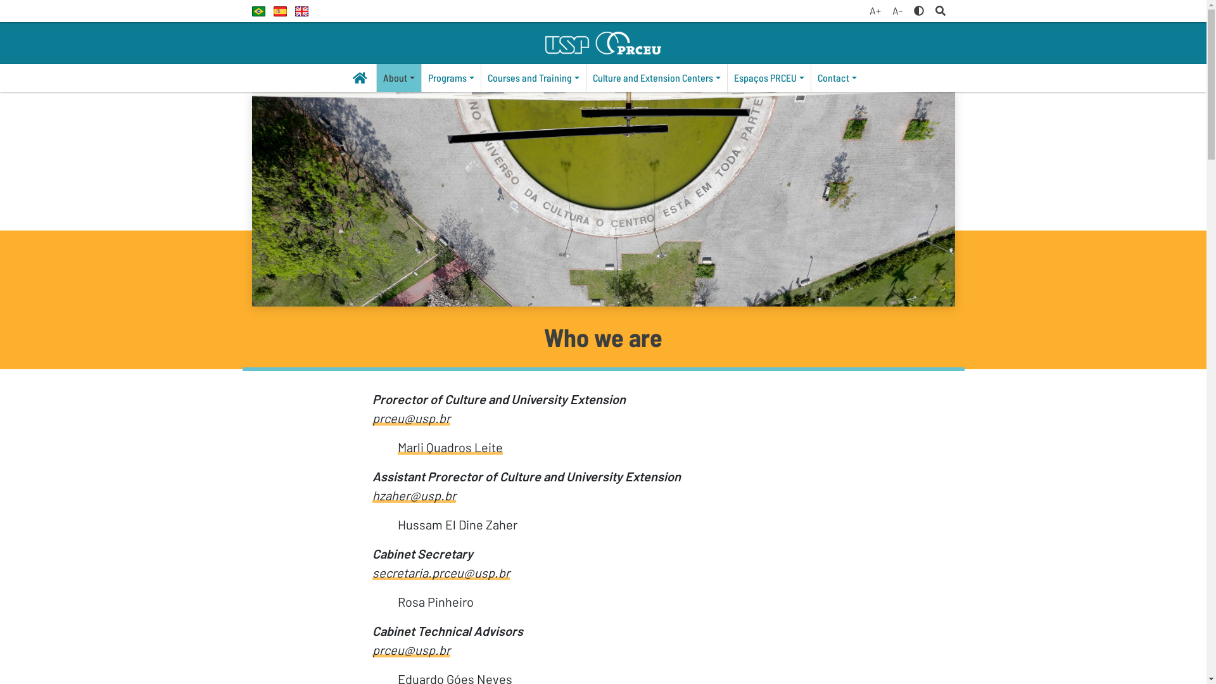 The image size is (1216, 684). Describe the element at coordinates (412, 418) in the screenshot. I see `prceu@usp.br` at that location.